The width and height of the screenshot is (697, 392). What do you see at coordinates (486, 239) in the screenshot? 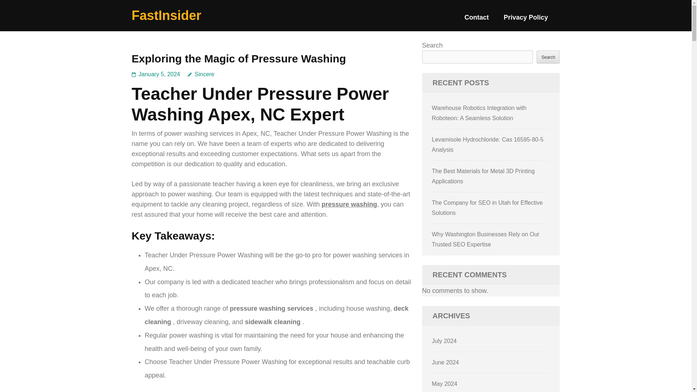
I see `Why Washington Businesses Rely on Our Trusted SEO Expertise` at bounding box center [486, 239].